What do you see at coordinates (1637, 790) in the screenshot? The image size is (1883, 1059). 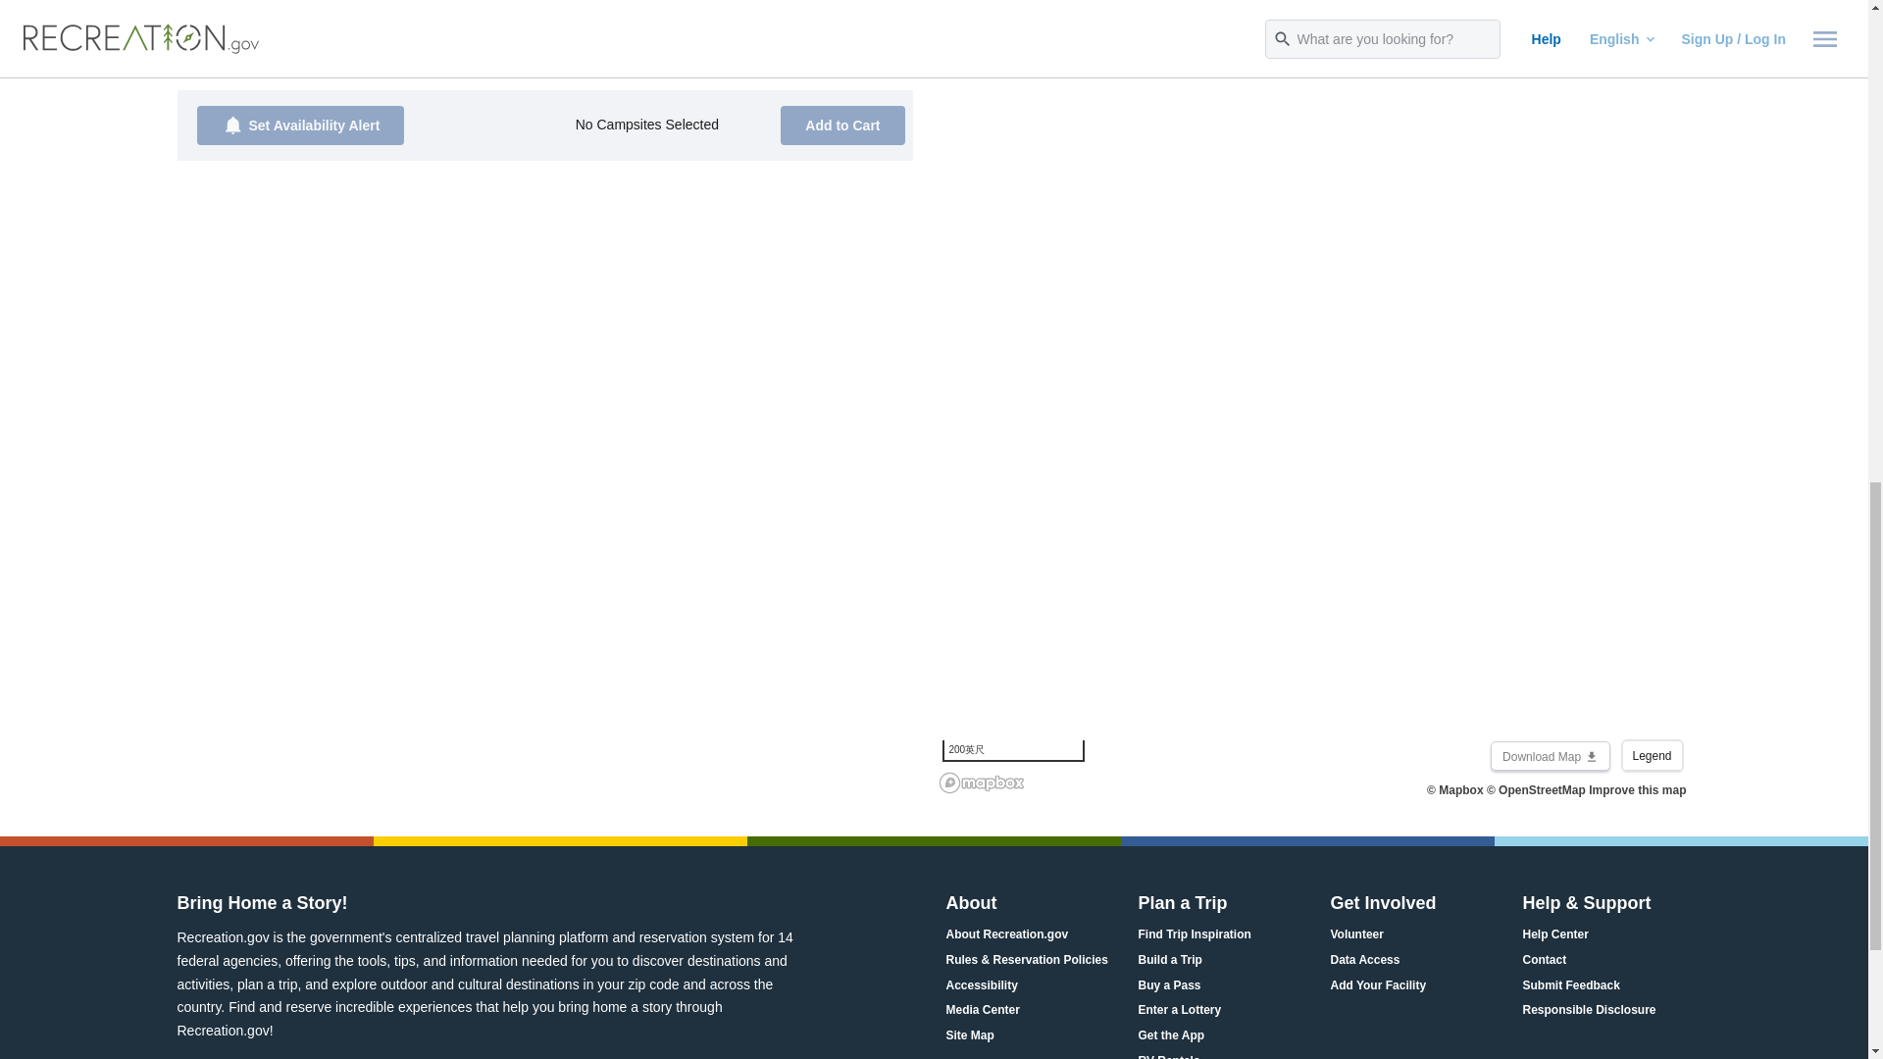 I see `Improve this map` at bounding box center [1637, 790].